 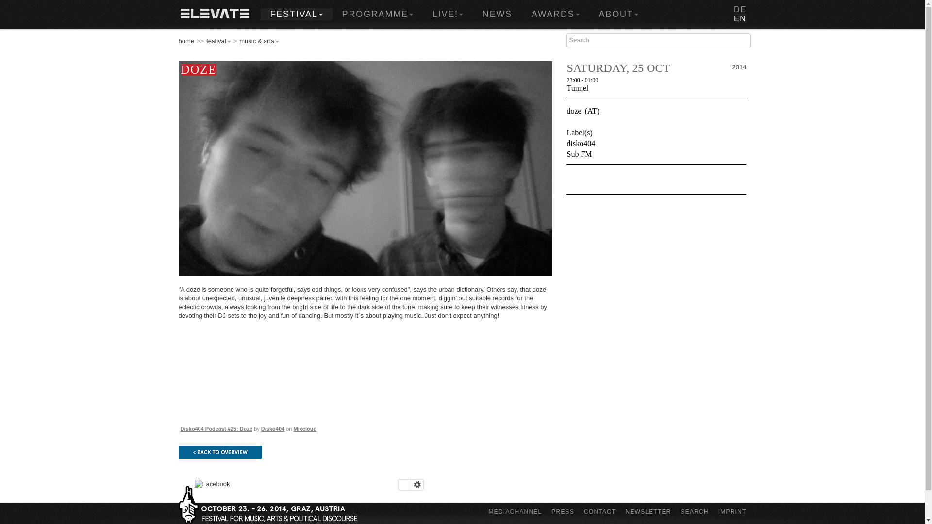 I want to click on Festival, so click(x=296, y=15).